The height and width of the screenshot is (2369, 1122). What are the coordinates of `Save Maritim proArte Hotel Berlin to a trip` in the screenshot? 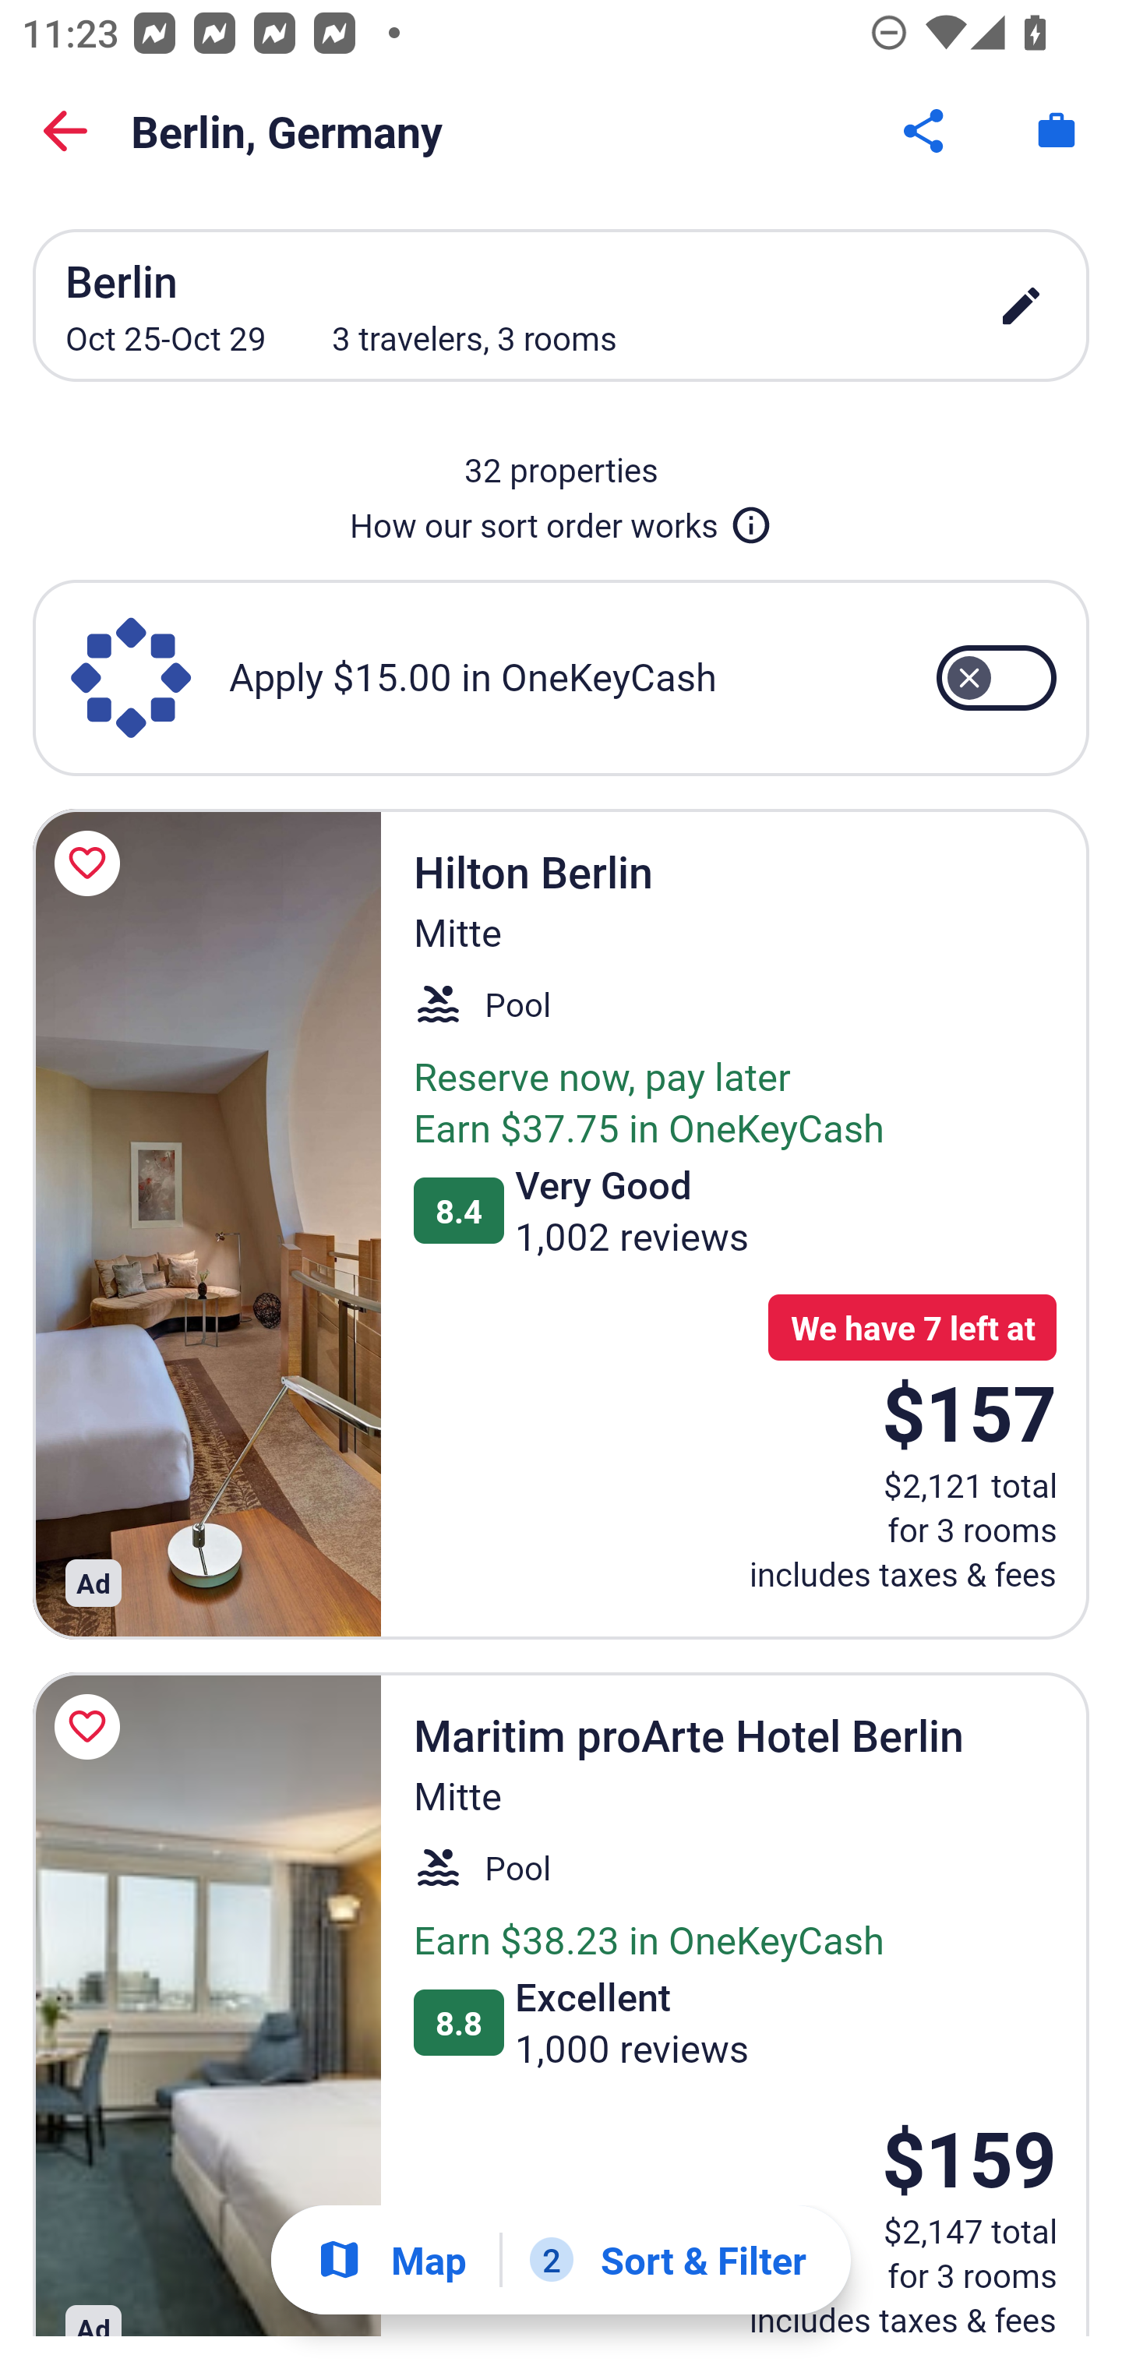 It's located at (92, 1727).